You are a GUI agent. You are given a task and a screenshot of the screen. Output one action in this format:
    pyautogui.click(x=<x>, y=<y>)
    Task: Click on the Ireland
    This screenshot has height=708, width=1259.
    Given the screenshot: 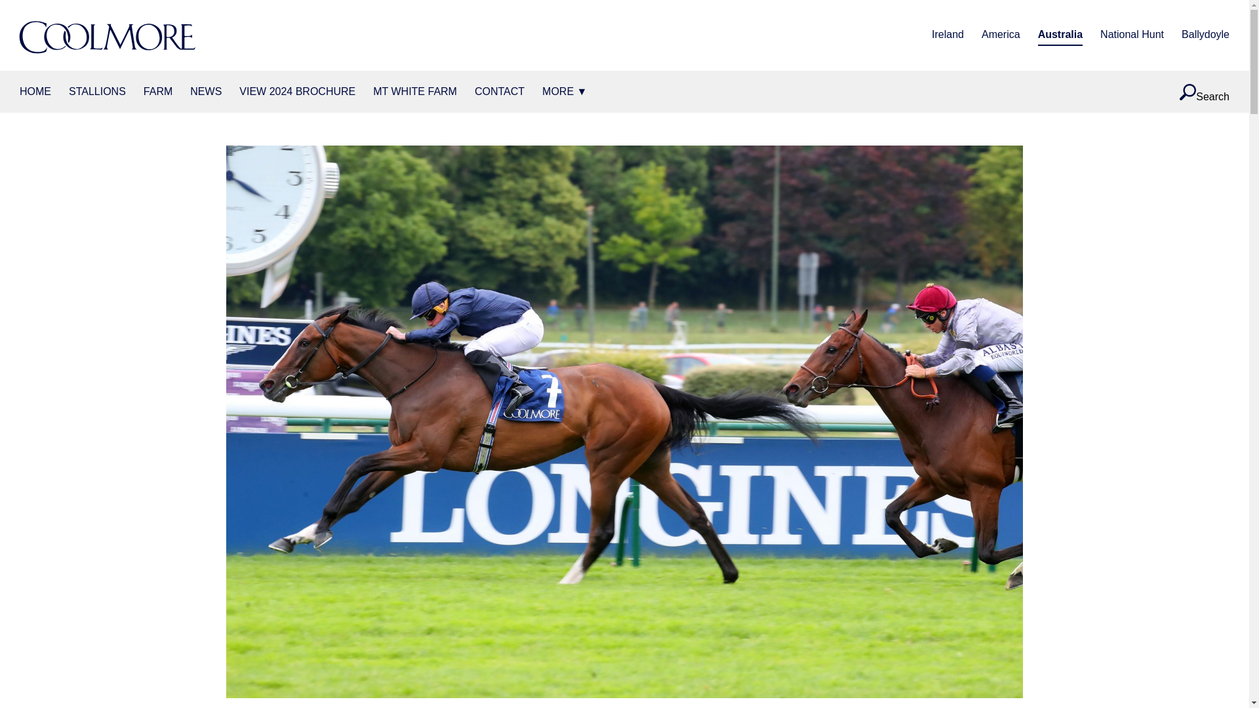 What is the action you would take?
    pyautogui.click(x=948, y=35)
    